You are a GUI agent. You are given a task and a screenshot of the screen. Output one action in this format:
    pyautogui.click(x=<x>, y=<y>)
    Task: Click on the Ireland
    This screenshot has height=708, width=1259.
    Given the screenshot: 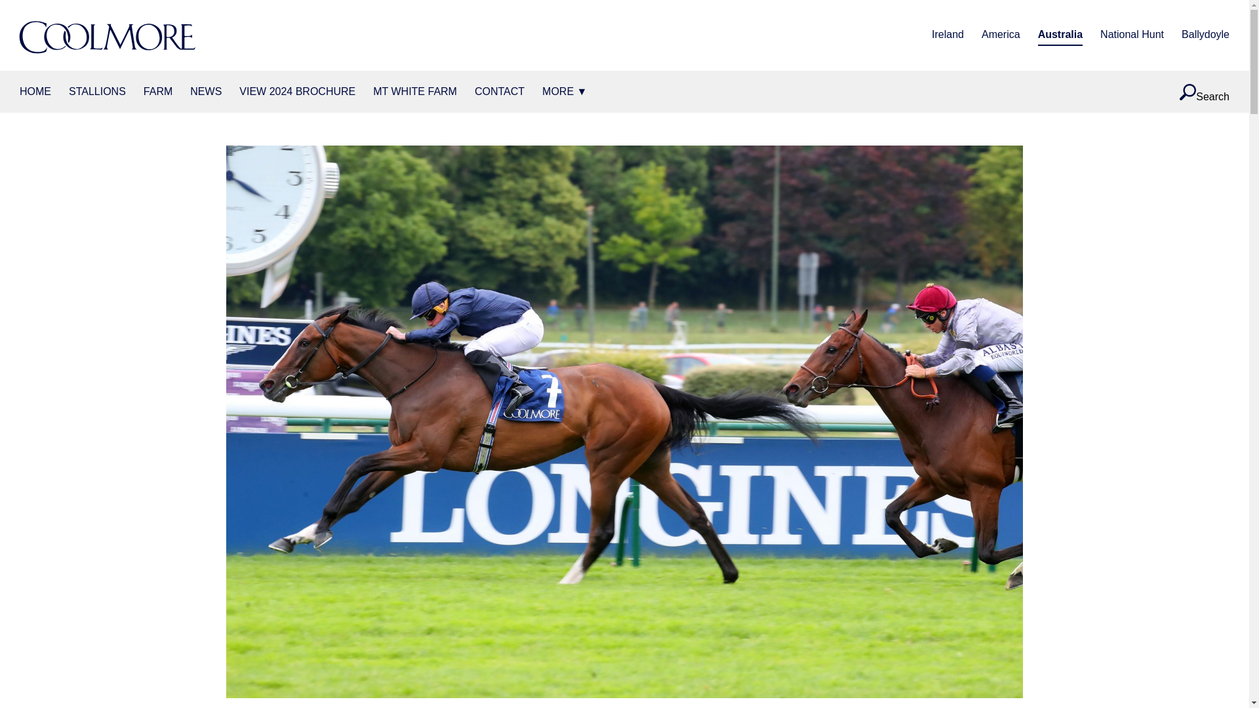 What is the action you would take?
    pyautogui.click(x=948, y=35)
    